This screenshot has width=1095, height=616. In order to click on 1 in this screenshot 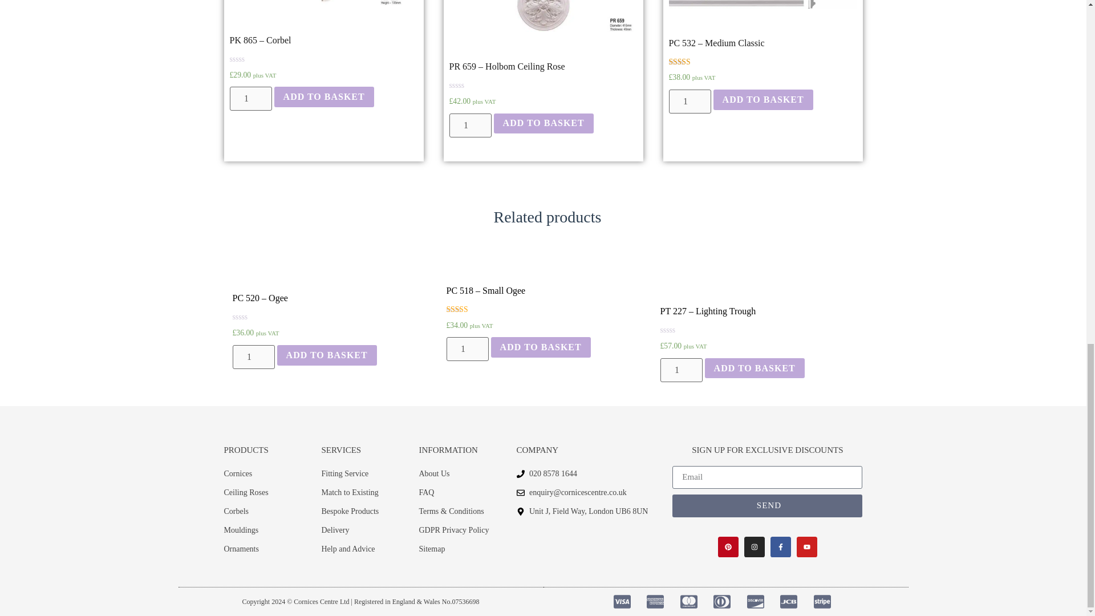, I will do `click(250, 99)`.